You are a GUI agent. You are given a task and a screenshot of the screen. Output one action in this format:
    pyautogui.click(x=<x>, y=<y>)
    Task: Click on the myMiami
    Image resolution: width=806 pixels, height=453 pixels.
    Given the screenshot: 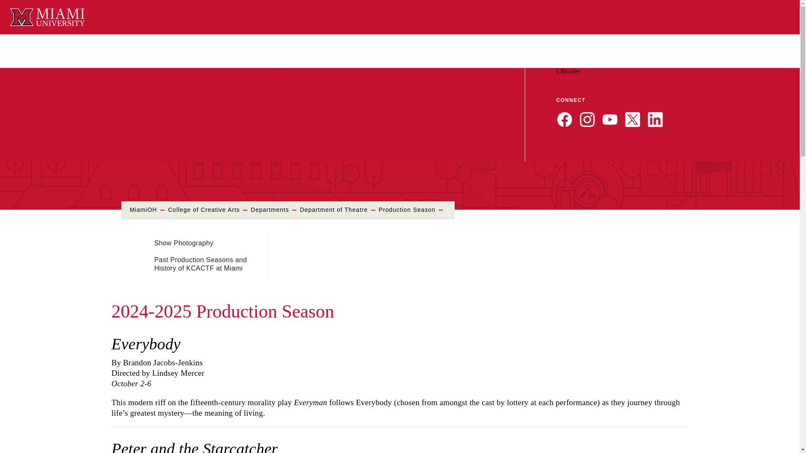 What is the action you would take?
    pyautogui.click(x=573, y=63)
    